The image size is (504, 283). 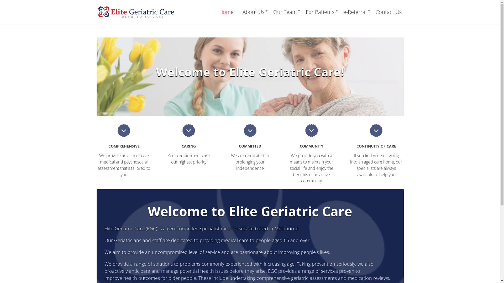 What do you see at coordinates (320, 12) in the screenshot?
I see `For Patients` at bounding box center [320, 12].